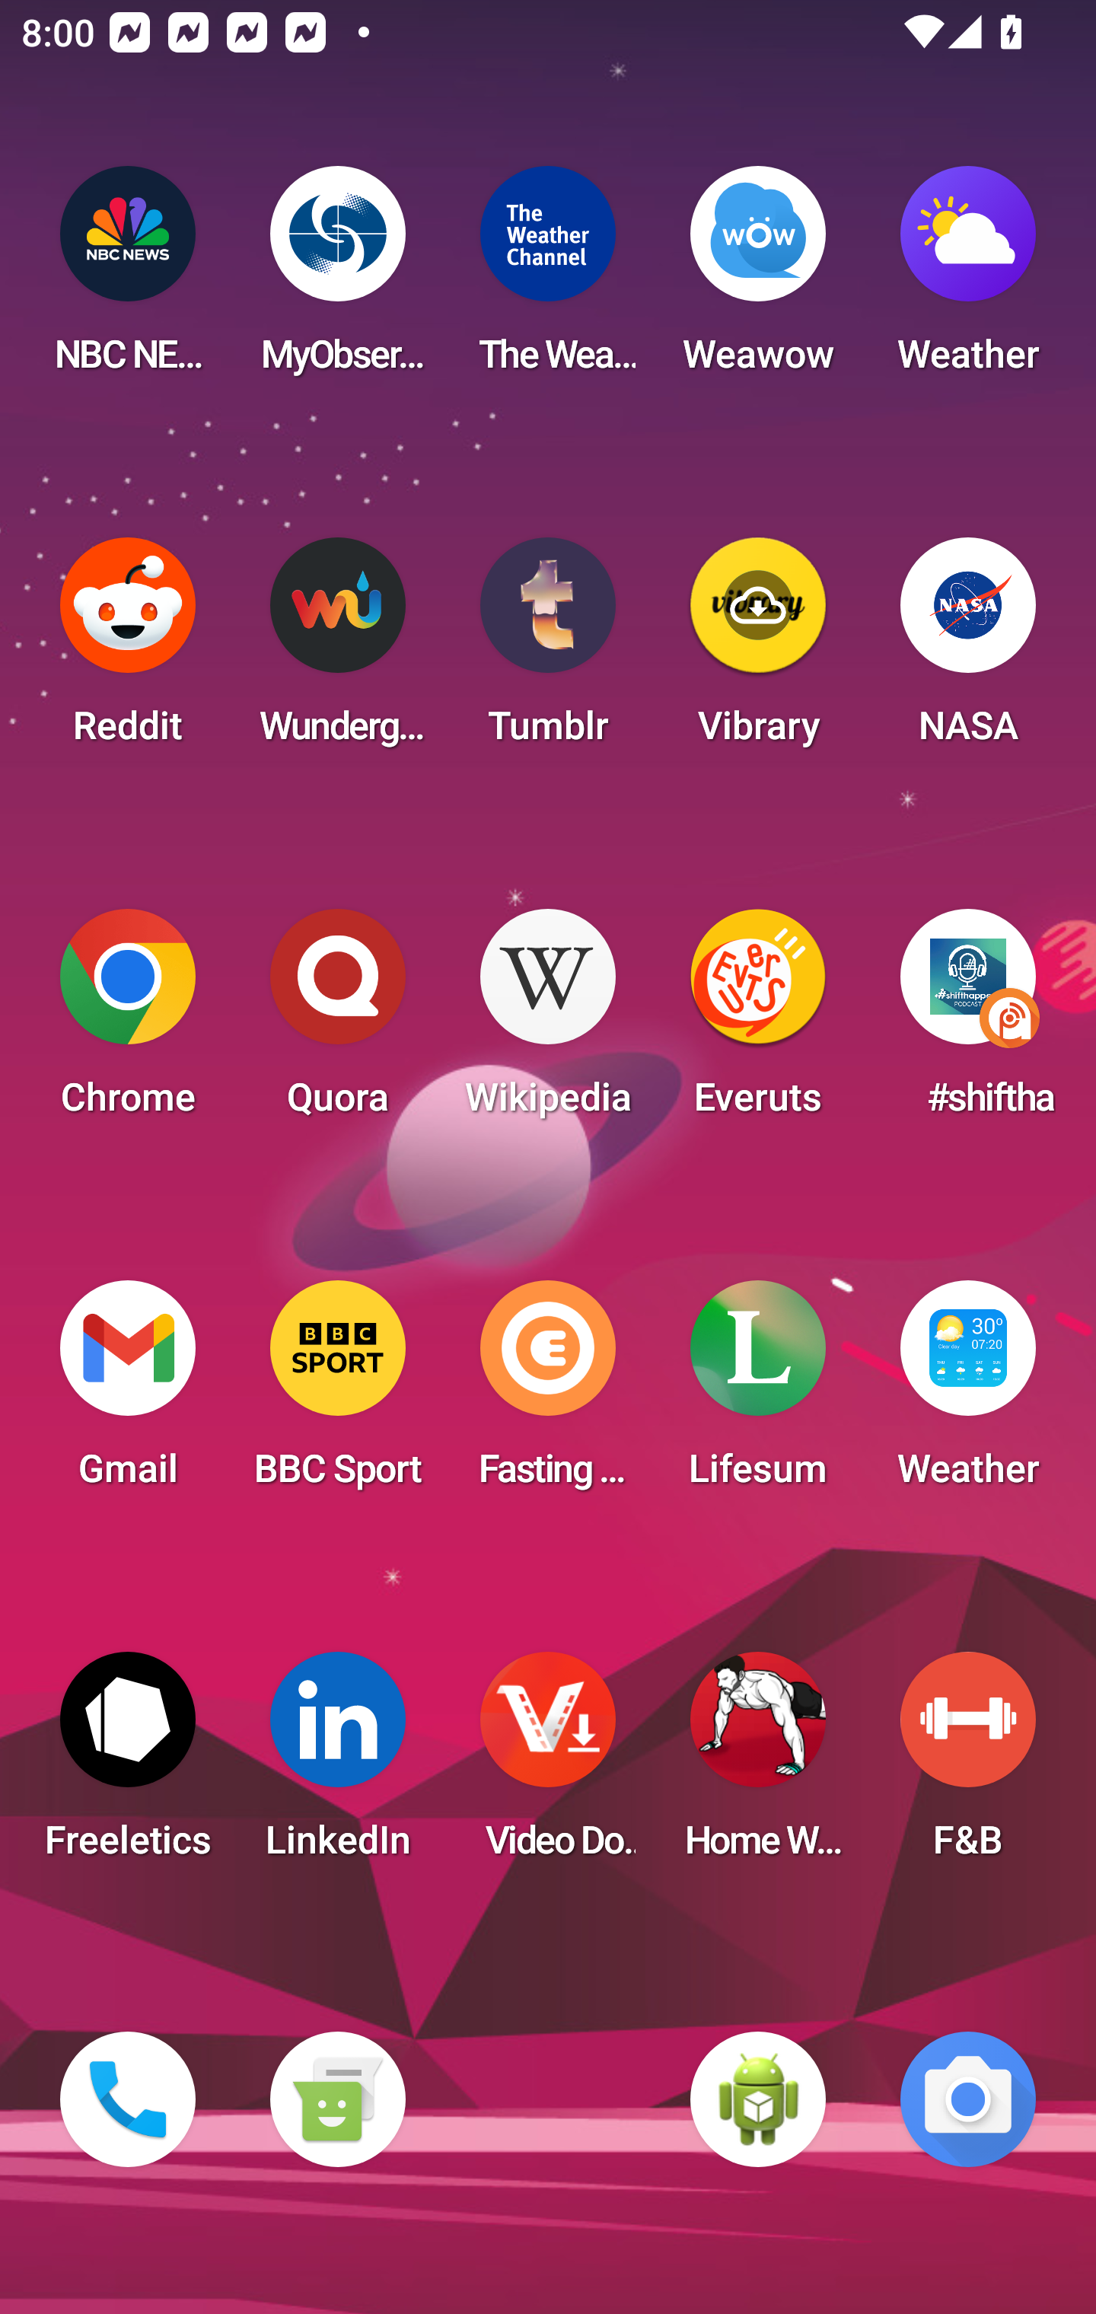  I want to click on Video Downloader & Ace Player, so click(548, 1764).